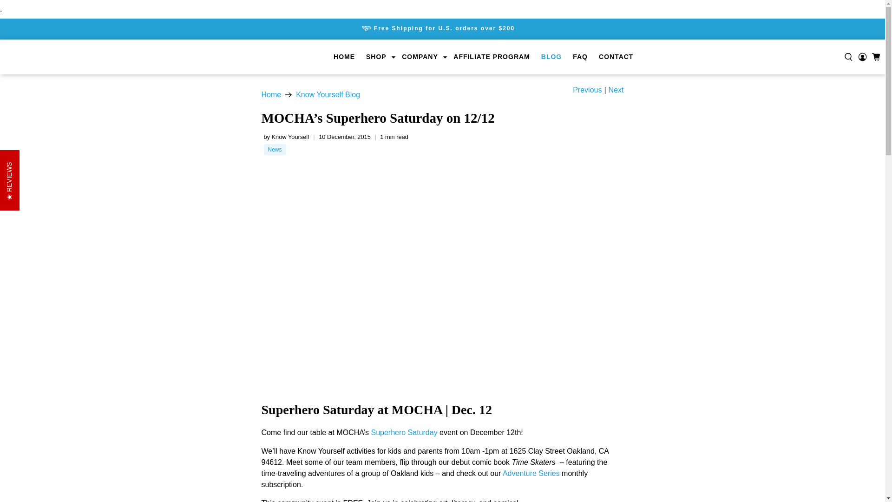  What do you see at coordinates (275, 150) in the screenshot?
I see `Know Yourself Blog tagged News` at bounding box center [275, 150].